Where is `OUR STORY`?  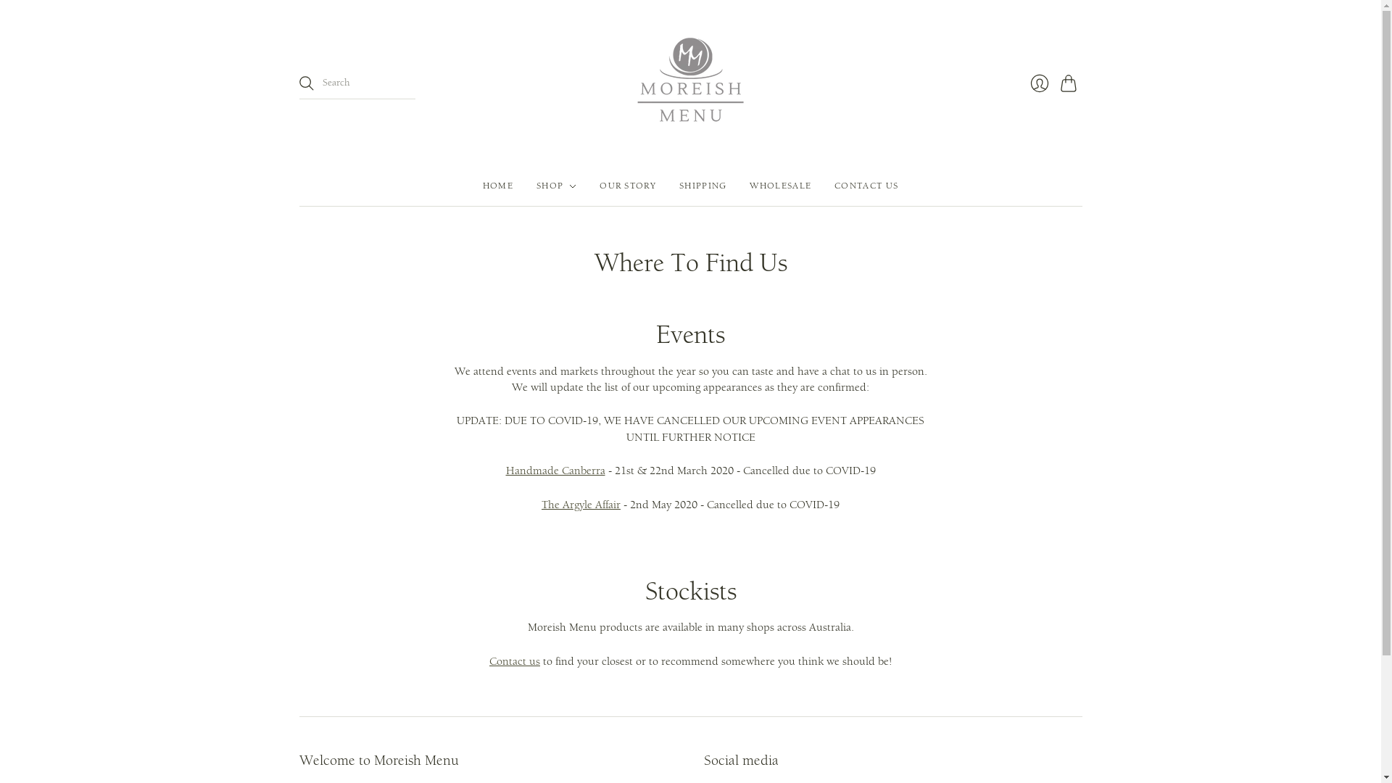
OUR STORY is located at coordinates (628, 186).